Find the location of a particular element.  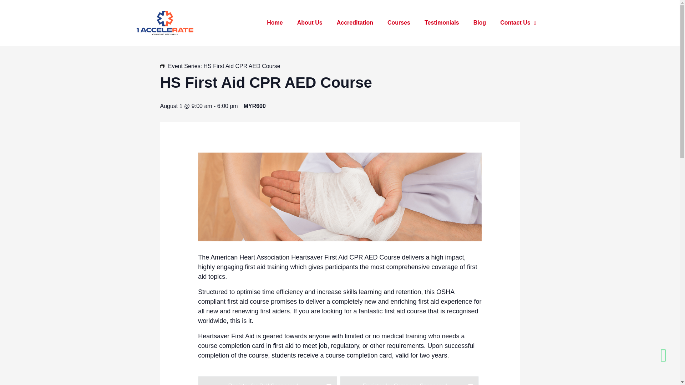

HS First Aid CPR AED Course is located at coordinates (242, 66).